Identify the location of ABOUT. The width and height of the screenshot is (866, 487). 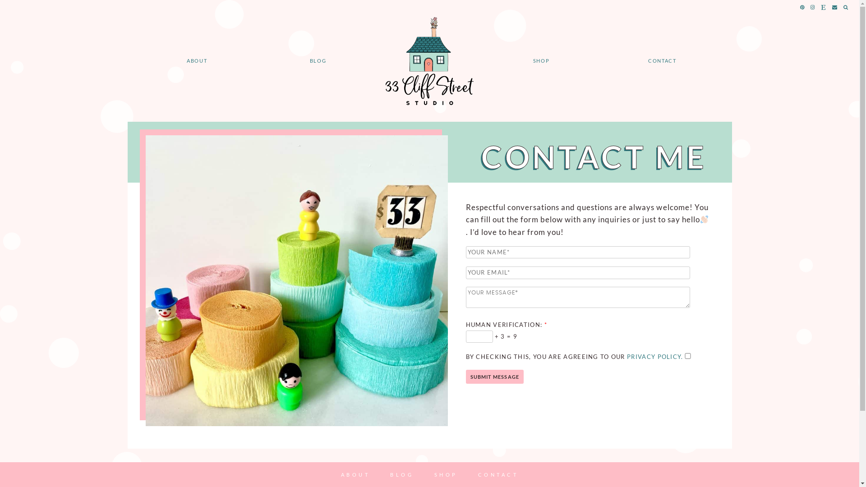
(197, 60).